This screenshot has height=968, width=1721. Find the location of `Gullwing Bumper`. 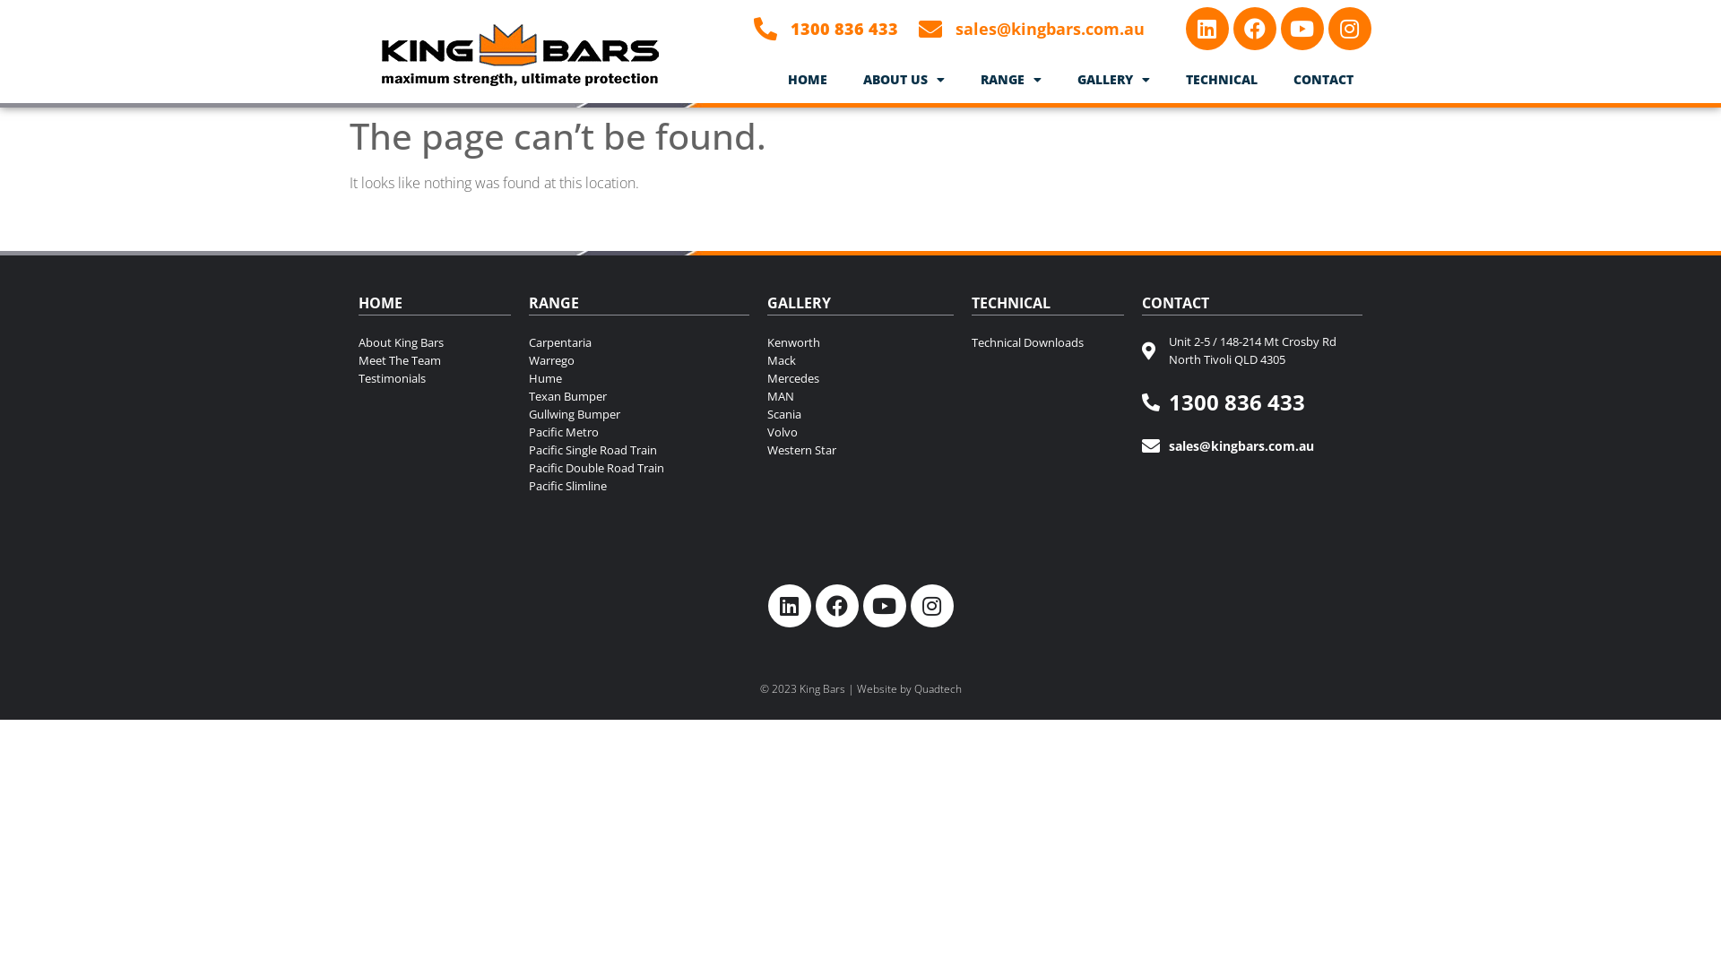

Gullwing Bumper is located at coordinates (639, 414).